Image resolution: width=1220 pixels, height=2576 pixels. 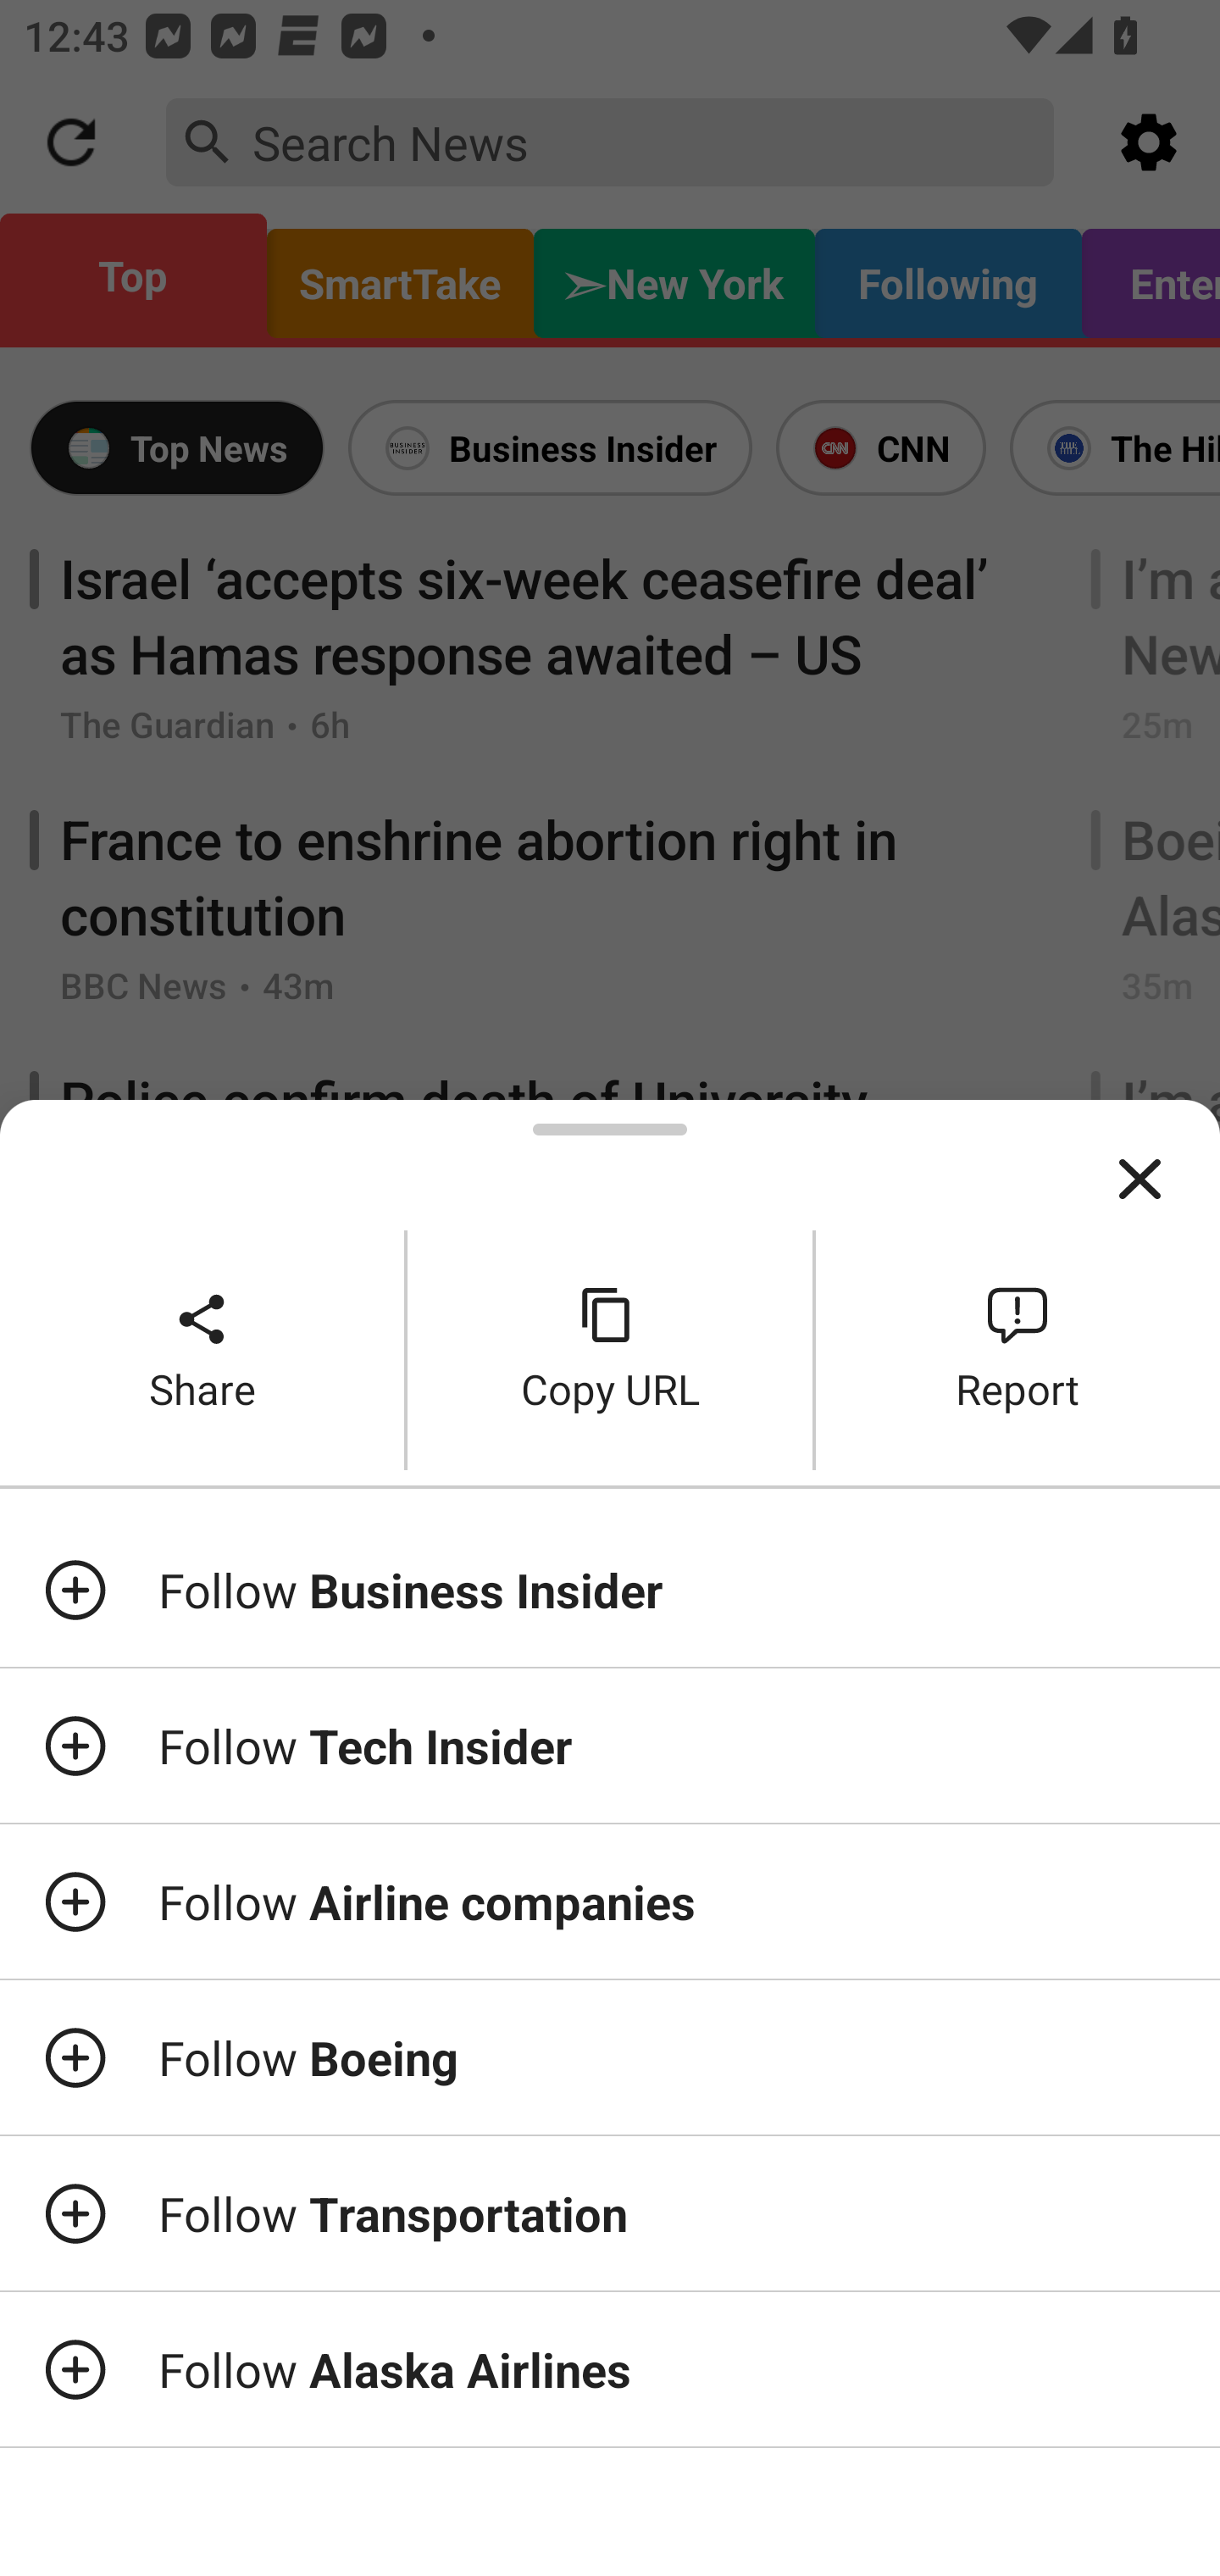 What do you see at coordinates (610, 1351) in the screenshot?
I see `Copy URL` at bounding box center [610, 1351].